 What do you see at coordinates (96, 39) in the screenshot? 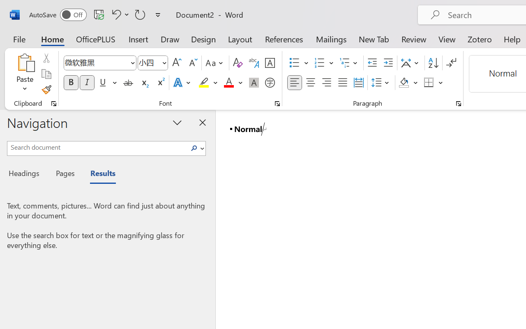
I see `OfficePLUS` at bounding box center [96, 39].